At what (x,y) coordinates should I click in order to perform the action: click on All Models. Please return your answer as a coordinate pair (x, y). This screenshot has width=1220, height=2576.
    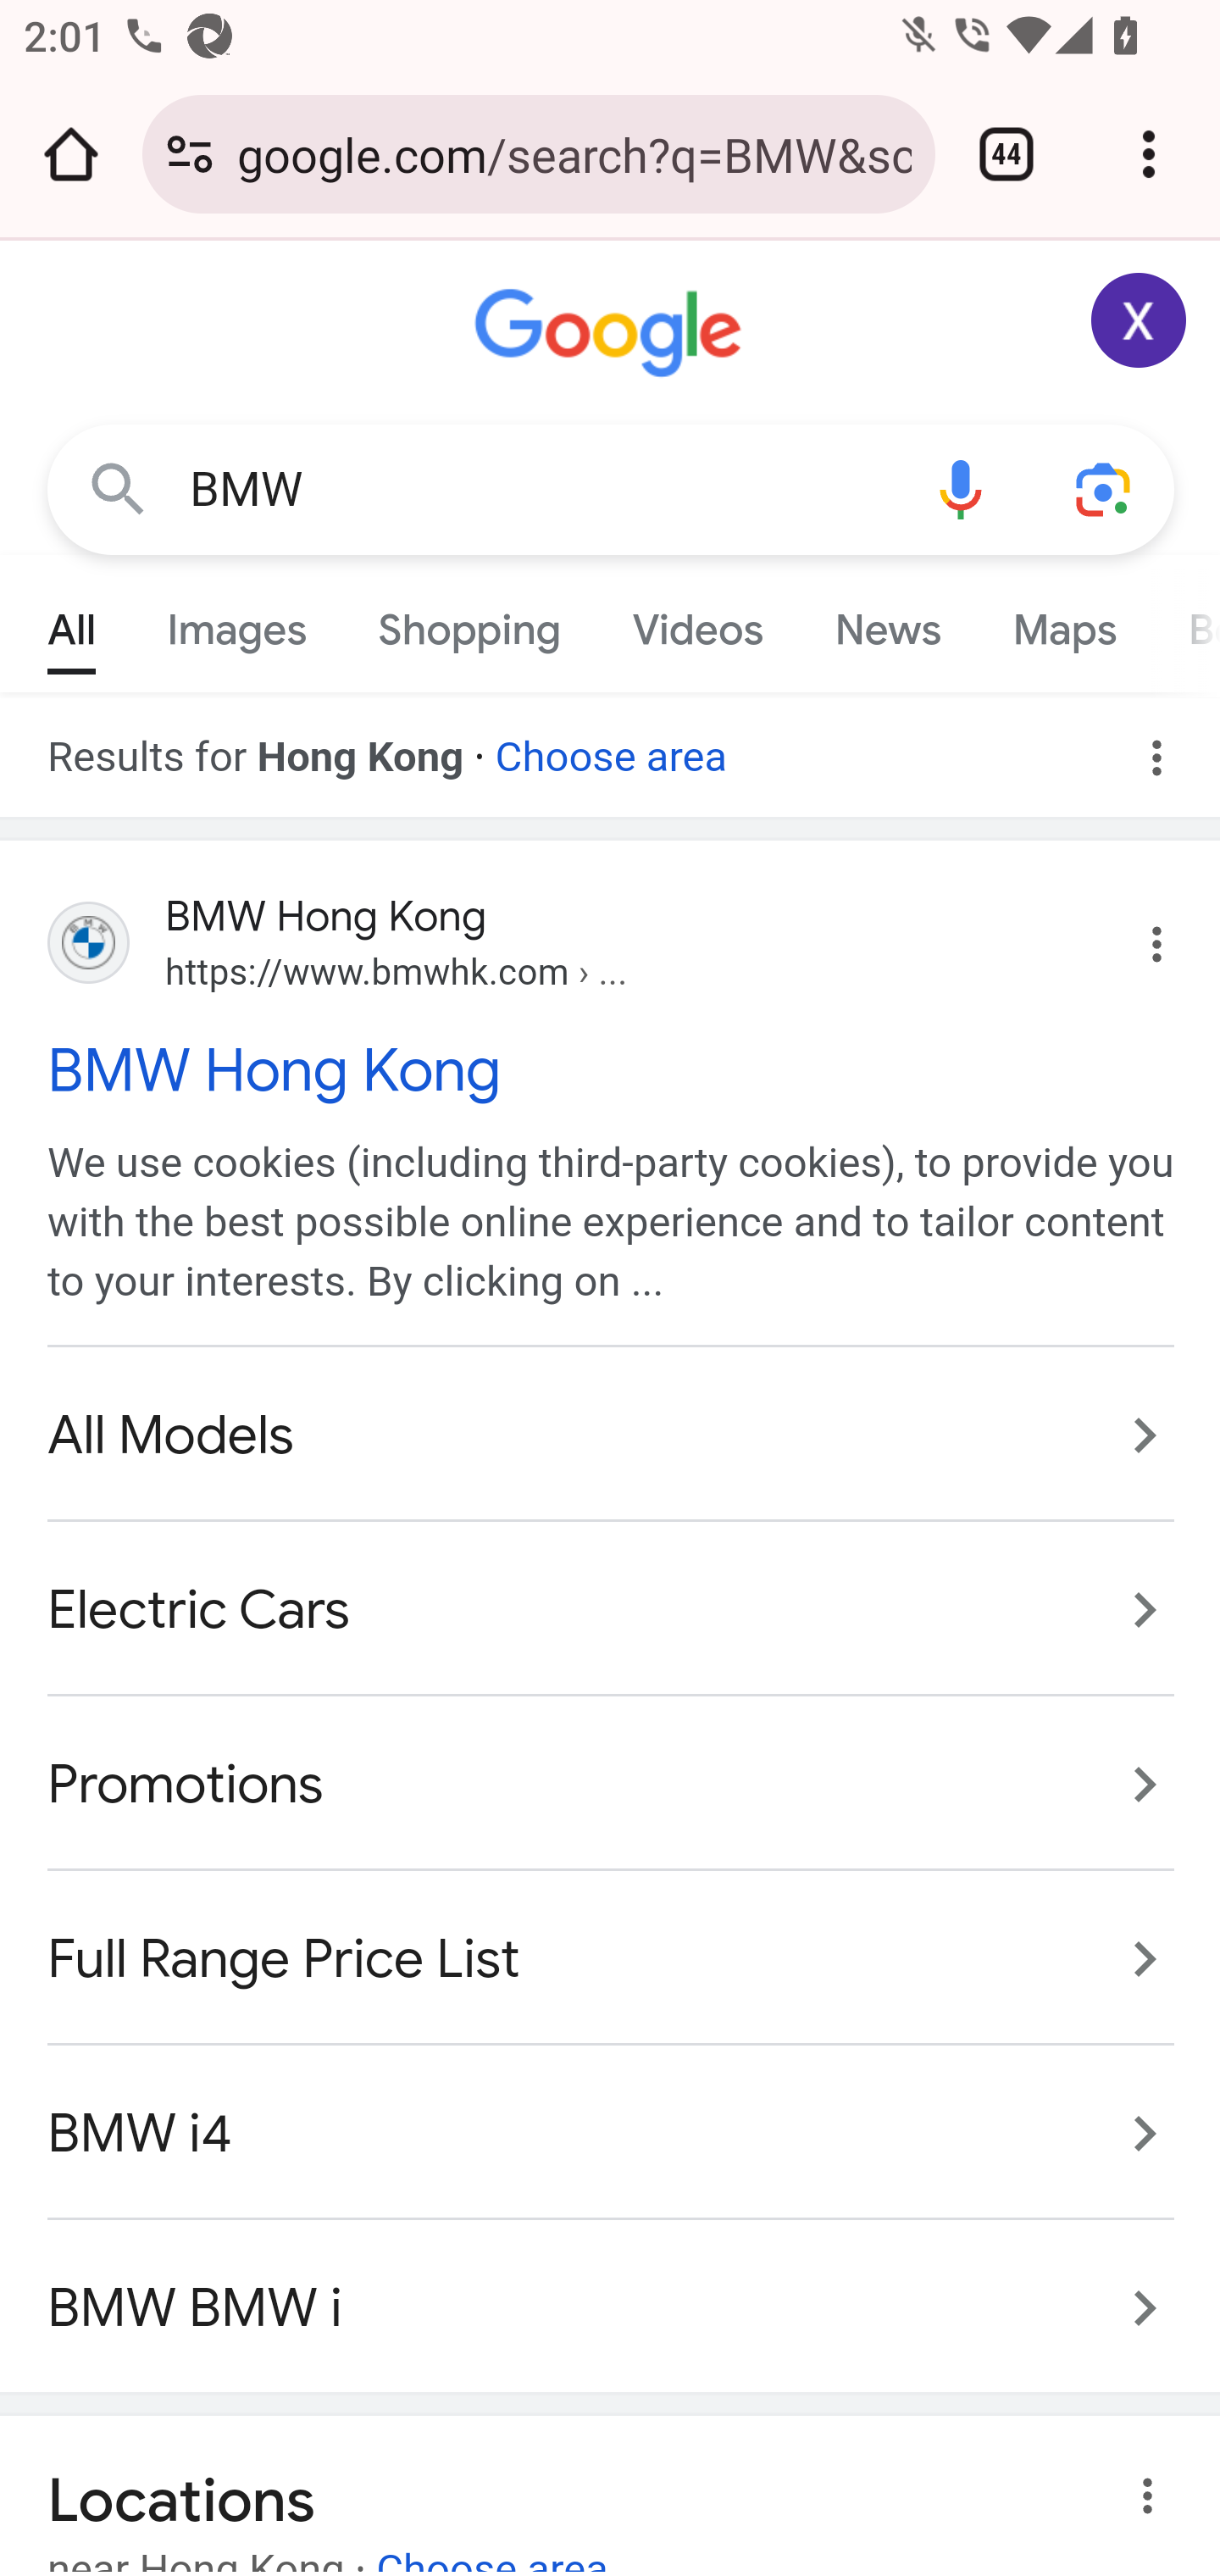
    Looking at the image, I should click on (612, 1437).